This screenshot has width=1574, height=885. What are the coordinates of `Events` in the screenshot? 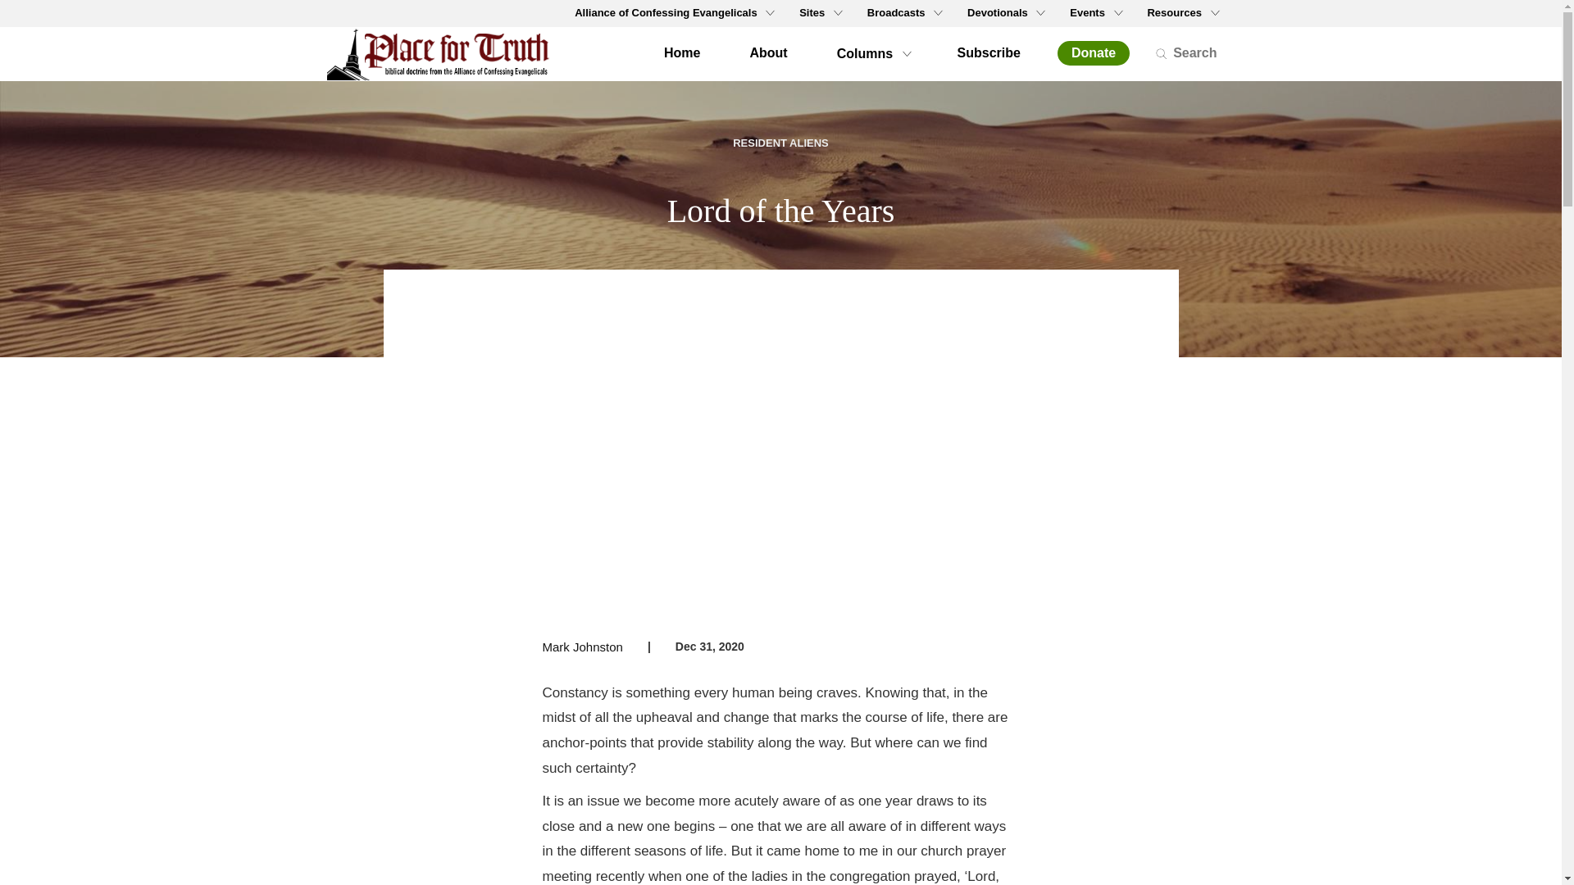 It's located at (1094, 13).